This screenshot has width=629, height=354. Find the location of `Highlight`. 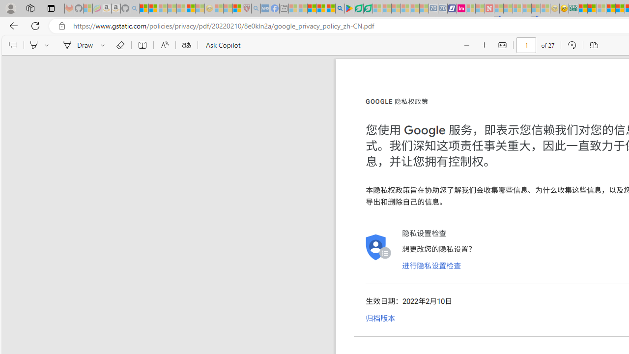

Highlight is located at coordinates (33, 45).